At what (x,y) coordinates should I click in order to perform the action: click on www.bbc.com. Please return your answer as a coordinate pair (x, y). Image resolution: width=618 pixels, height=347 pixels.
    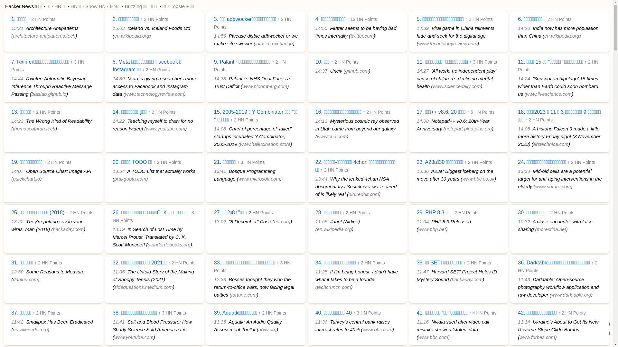
    Looking at the image, I should click on (377, 330).